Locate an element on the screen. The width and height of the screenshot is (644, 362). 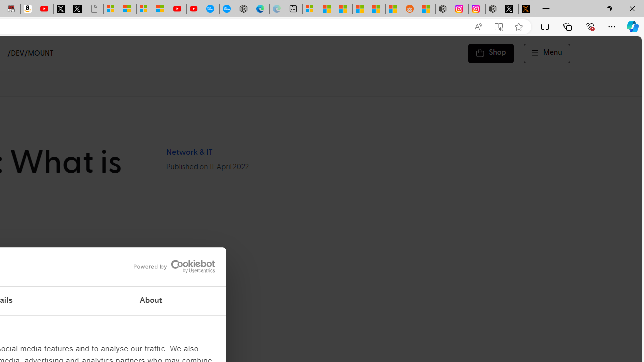
Powered by Cookiebot is located at coordinates (174, 266).